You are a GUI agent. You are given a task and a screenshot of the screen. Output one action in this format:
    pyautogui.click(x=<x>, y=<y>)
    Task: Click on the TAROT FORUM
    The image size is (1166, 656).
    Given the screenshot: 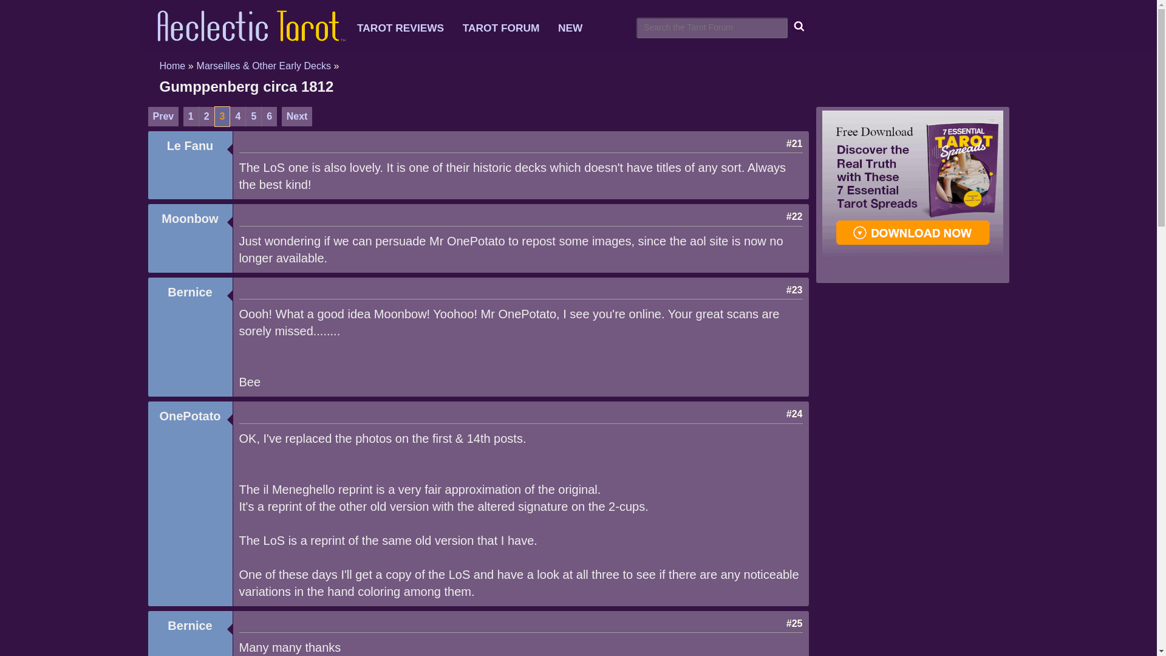 What is the action you would take?
    pyautogui.click(x=509, y=28)
    